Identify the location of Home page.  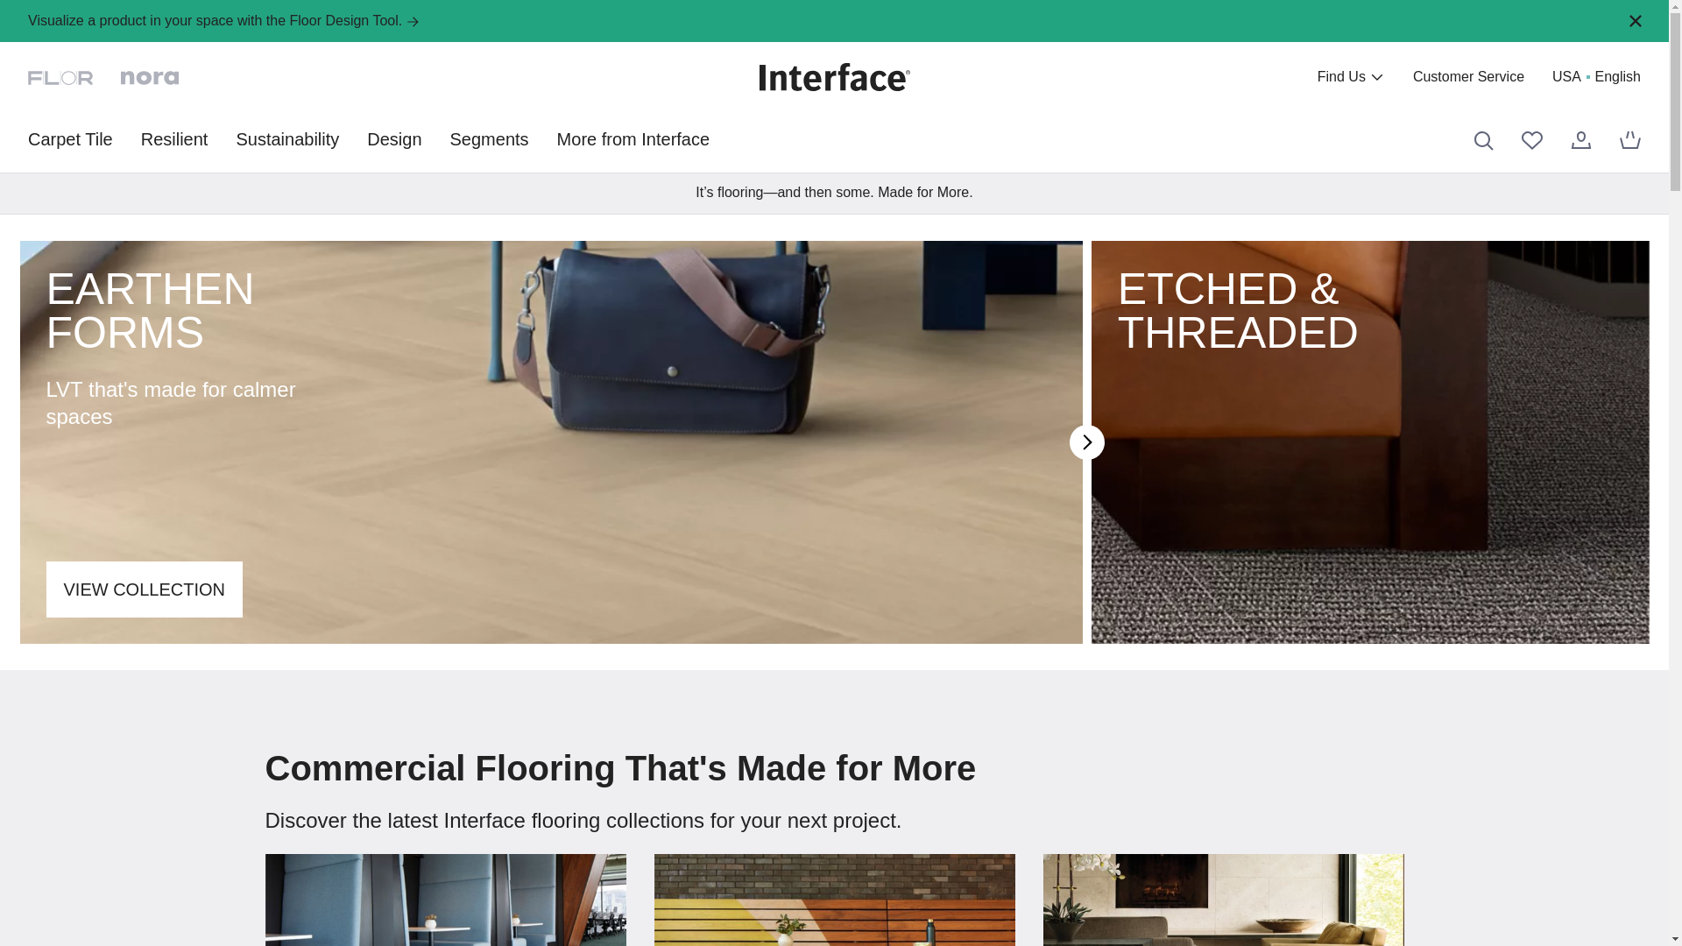
(834, 77).